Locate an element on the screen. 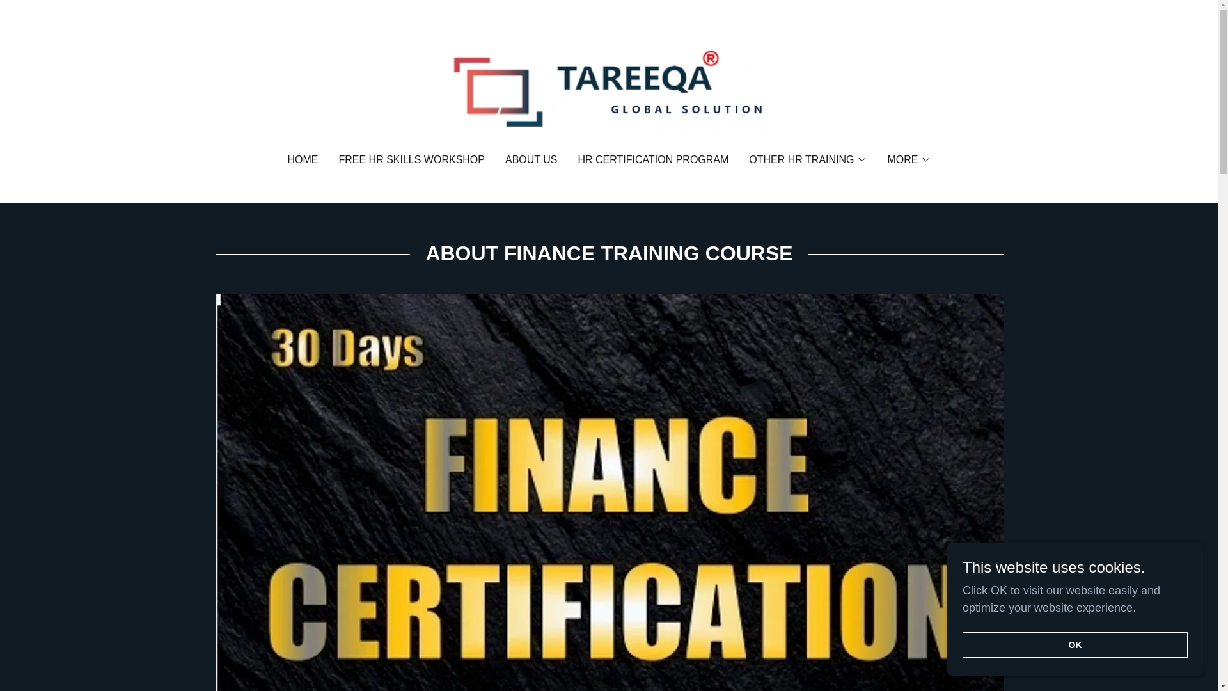  Tareeqa Global Solution is located at coordinates (609, 86).